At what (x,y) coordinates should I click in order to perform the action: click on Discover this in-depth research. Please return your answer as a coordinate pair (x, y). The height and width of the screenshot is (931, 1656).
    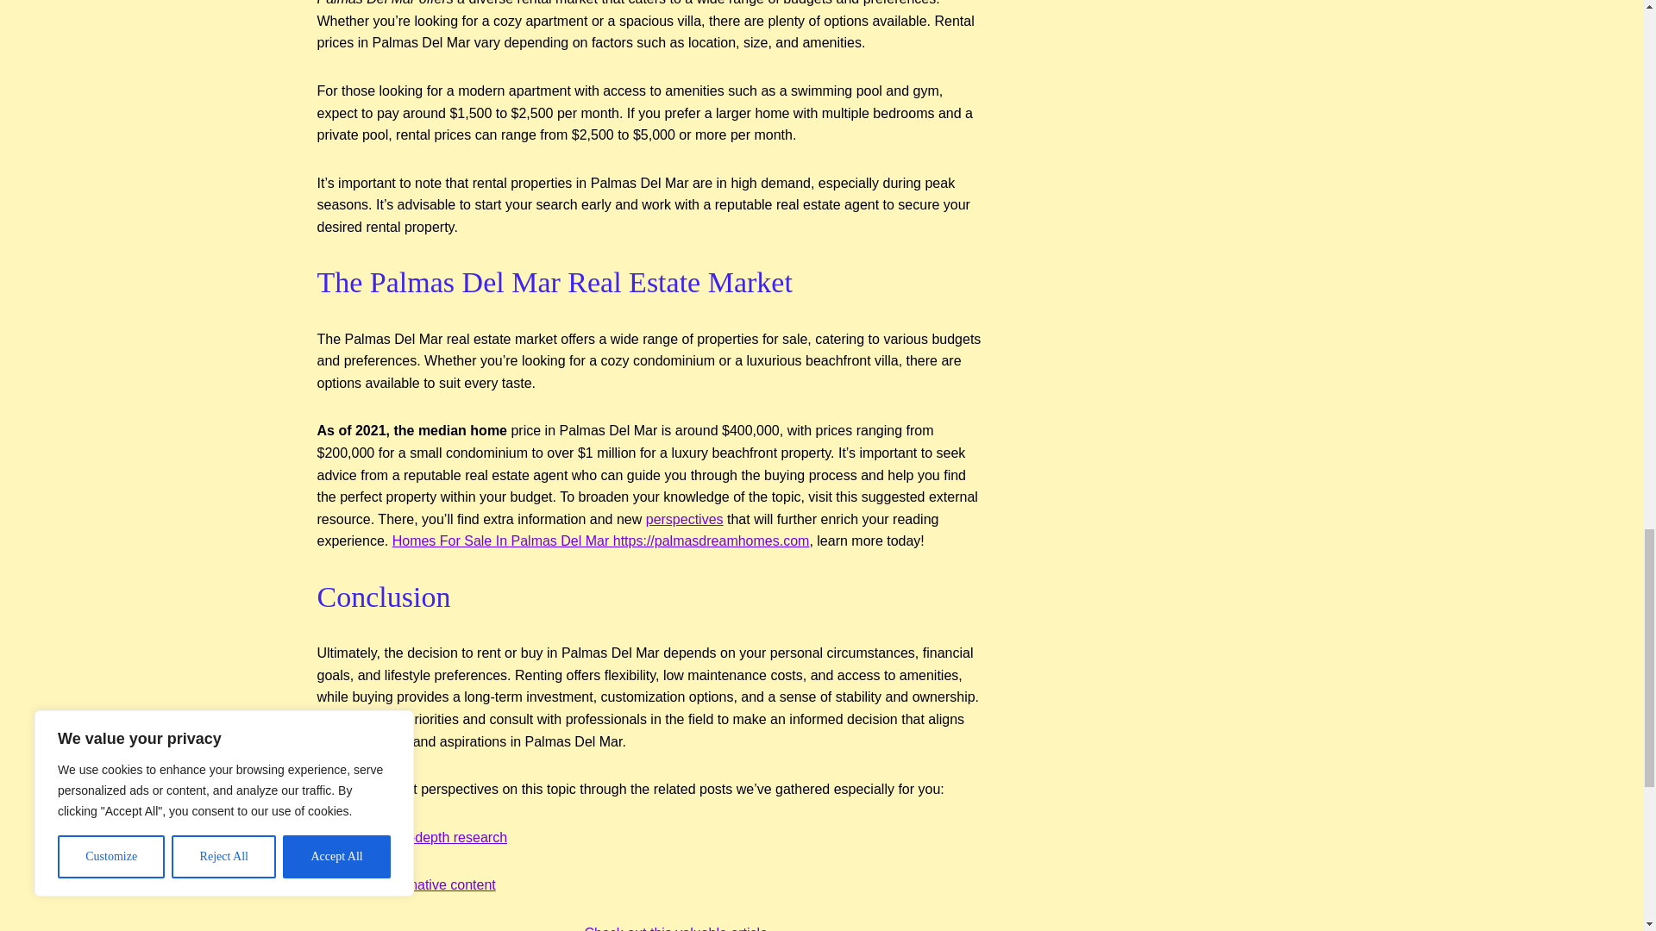
    Looking at the image, I should click on (412, 837).